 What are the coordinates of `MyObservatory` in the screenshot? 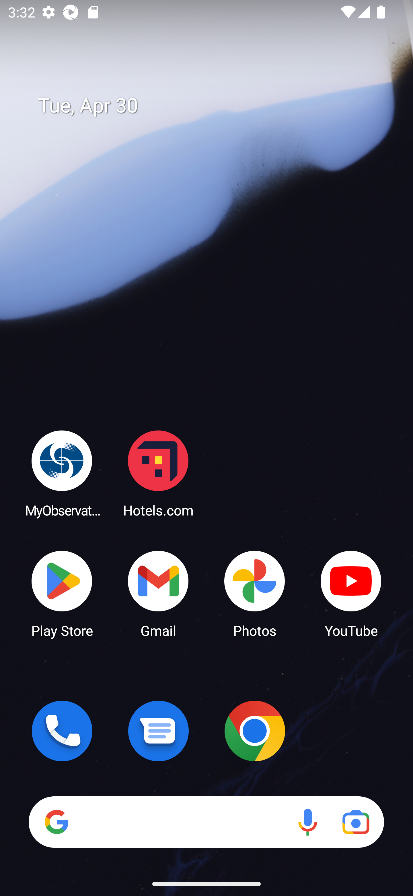 It's located at (62, 473).